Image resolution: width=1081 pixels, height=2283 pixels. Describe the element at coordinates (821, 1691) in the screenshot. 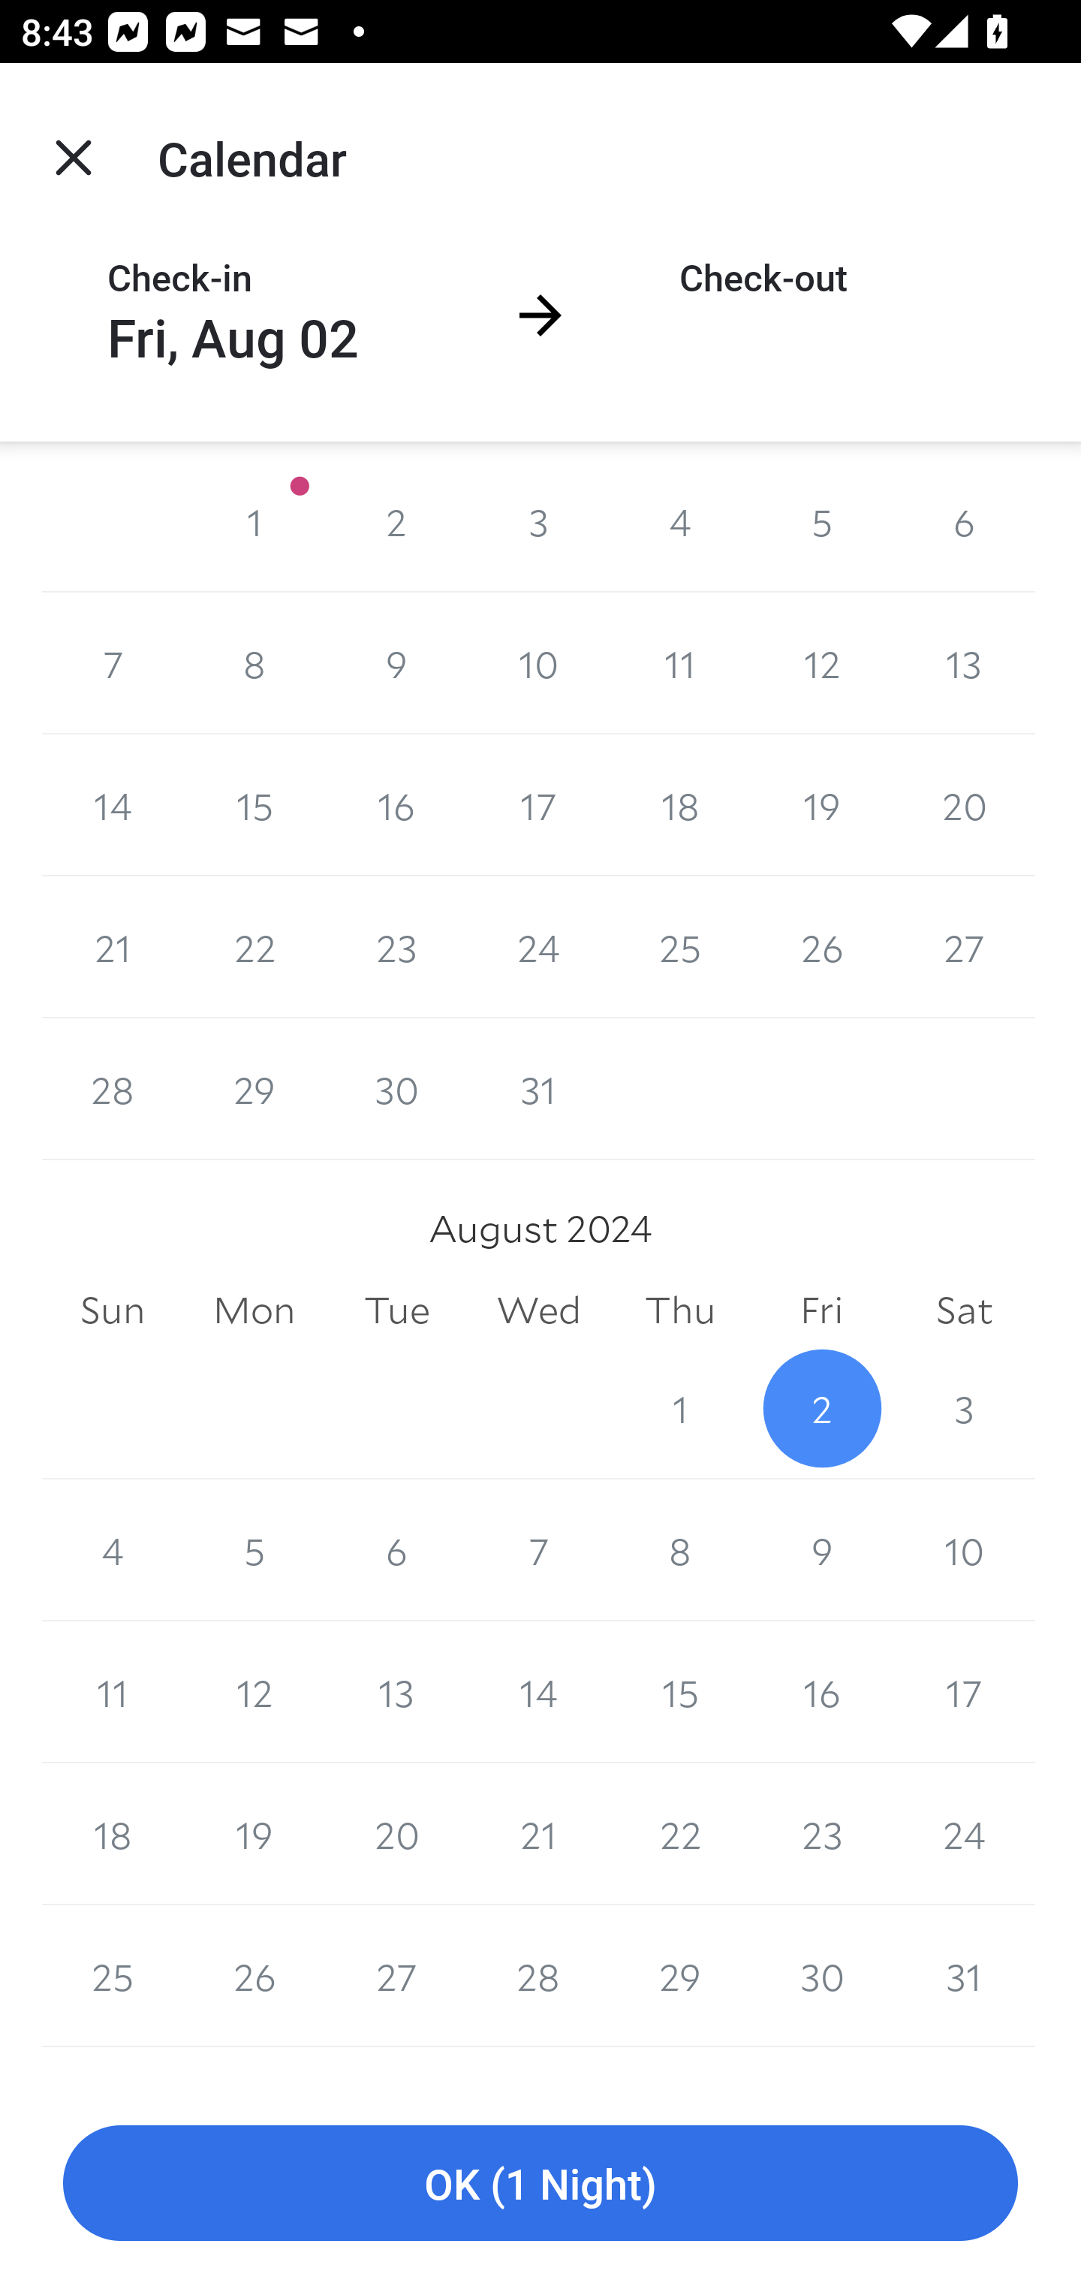

I see `16 16 August 2024` at that location.